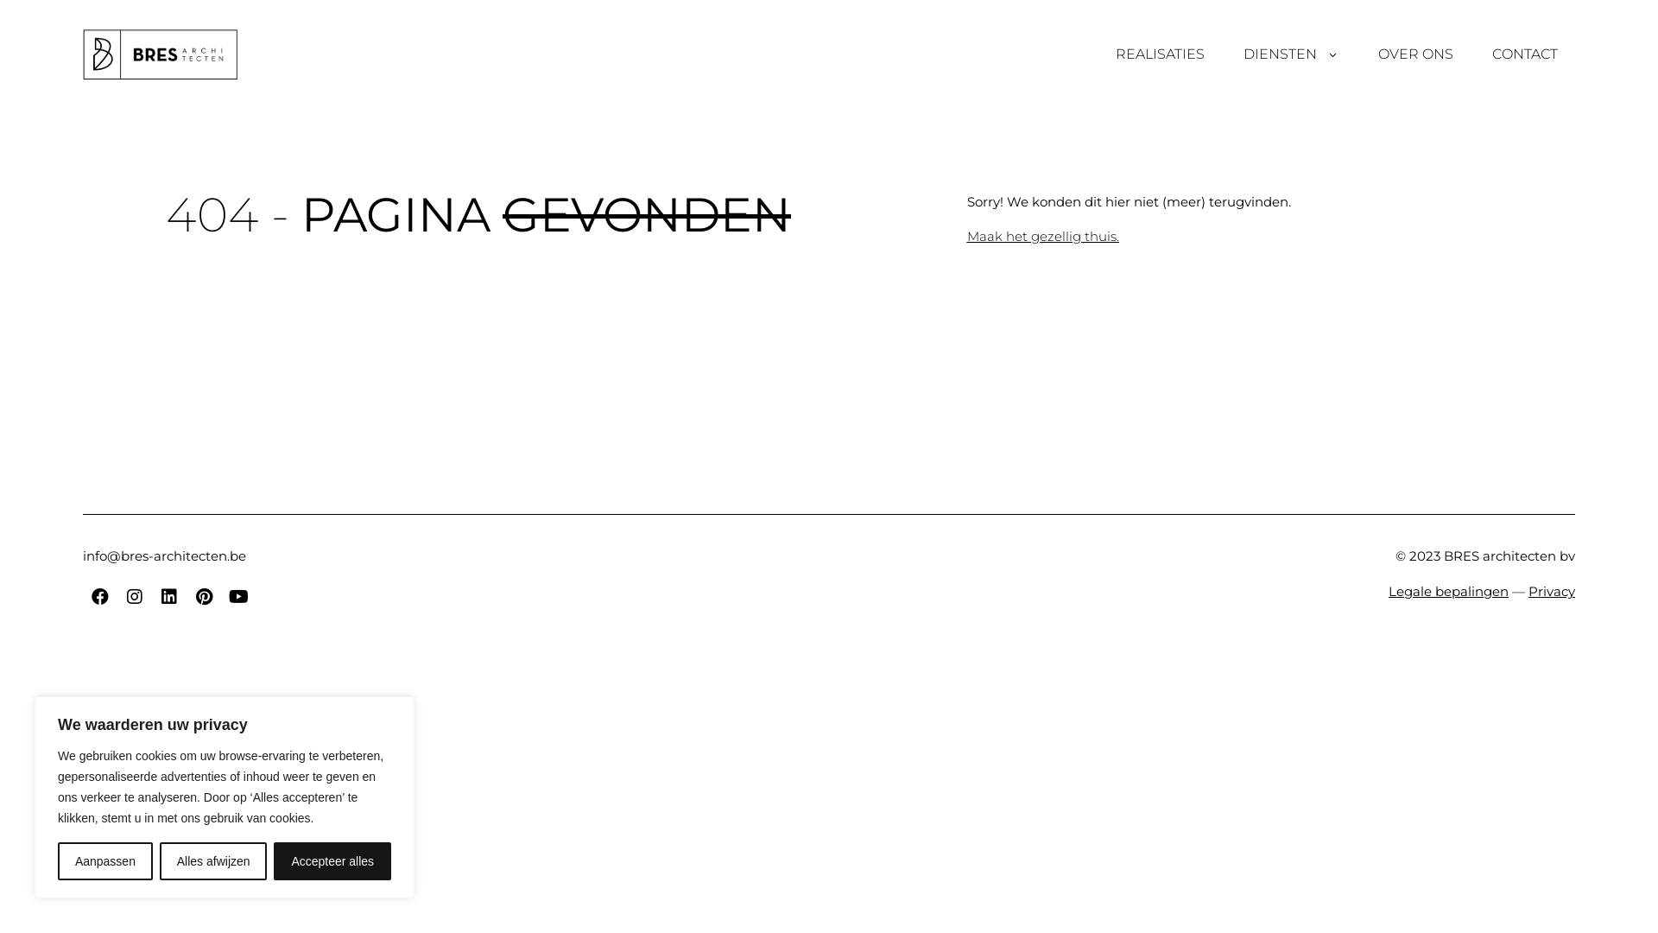  What do you see at coordinates (1449, 591) in the screenshot?
I see `Legale bepalingen` at bounding box center [1449, 591].